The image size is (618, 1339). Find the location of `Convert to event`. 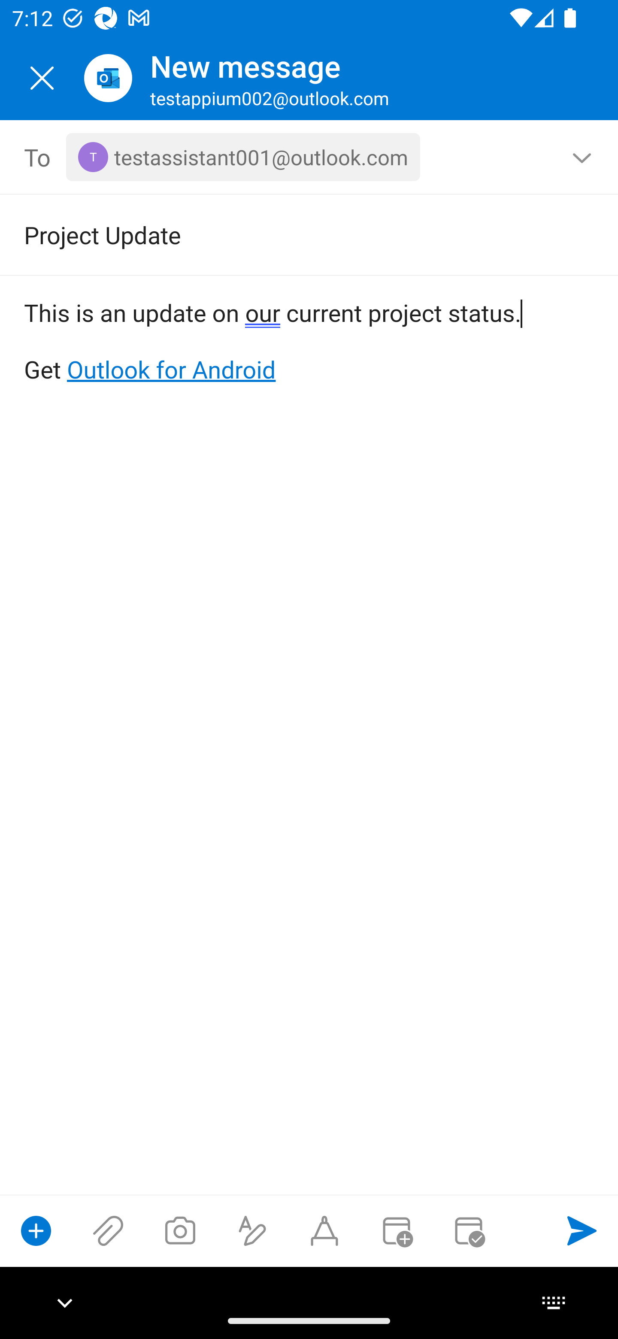

Convert to event is located at coordinates (396, 1230).